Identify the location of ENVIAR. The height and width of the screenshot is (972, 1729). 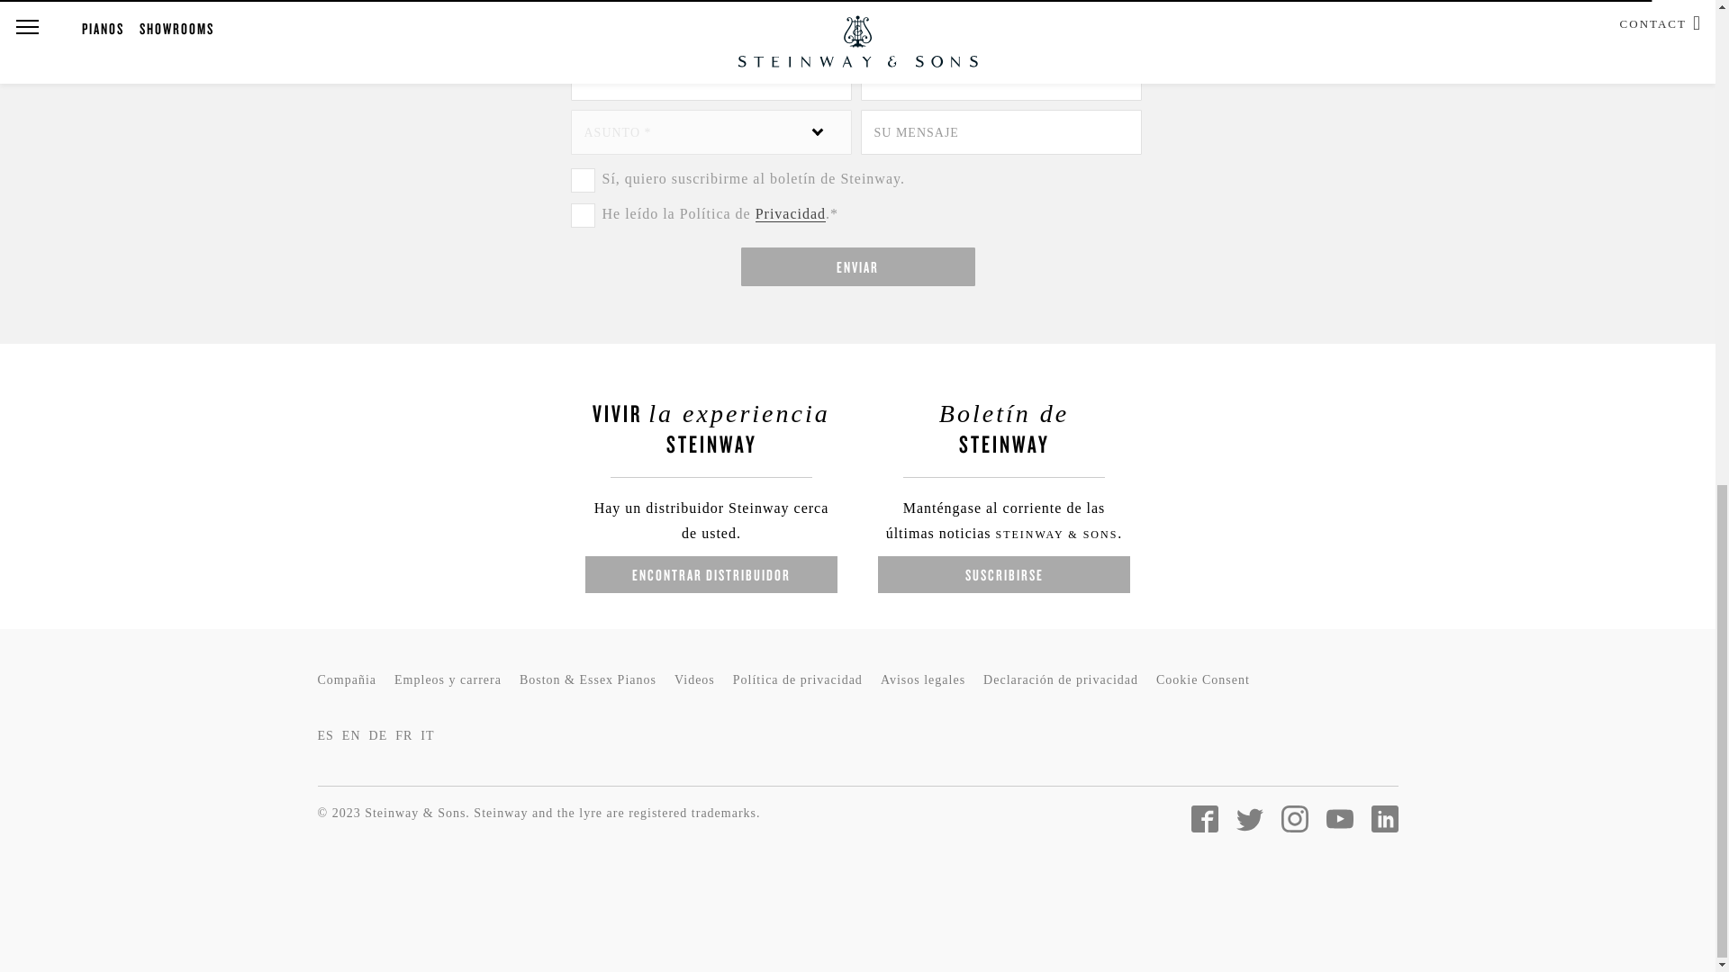
(857, 266).